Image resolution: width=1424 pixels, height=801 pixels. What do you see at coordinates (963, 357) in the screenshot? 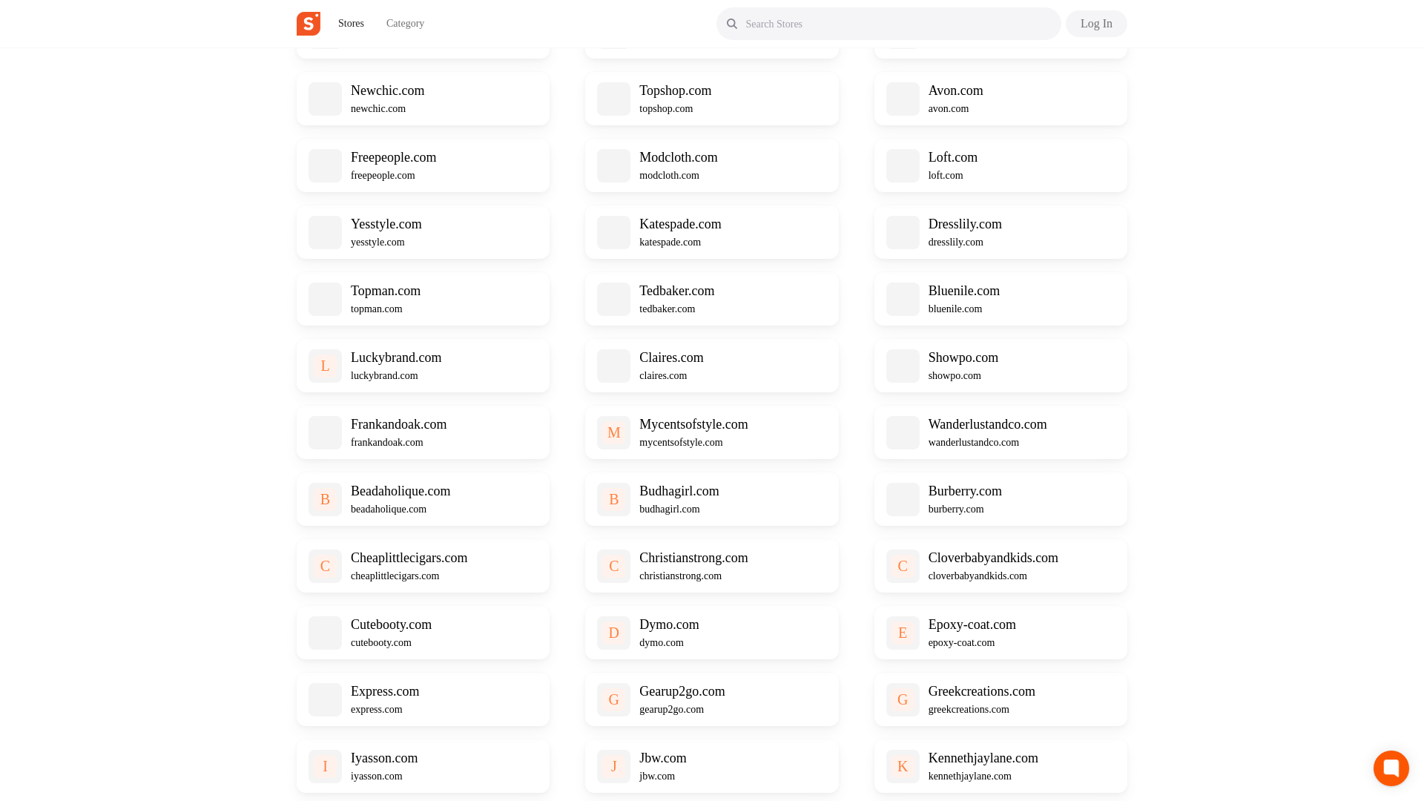
I see `Showpo.com` at bounding box center [963, 357].